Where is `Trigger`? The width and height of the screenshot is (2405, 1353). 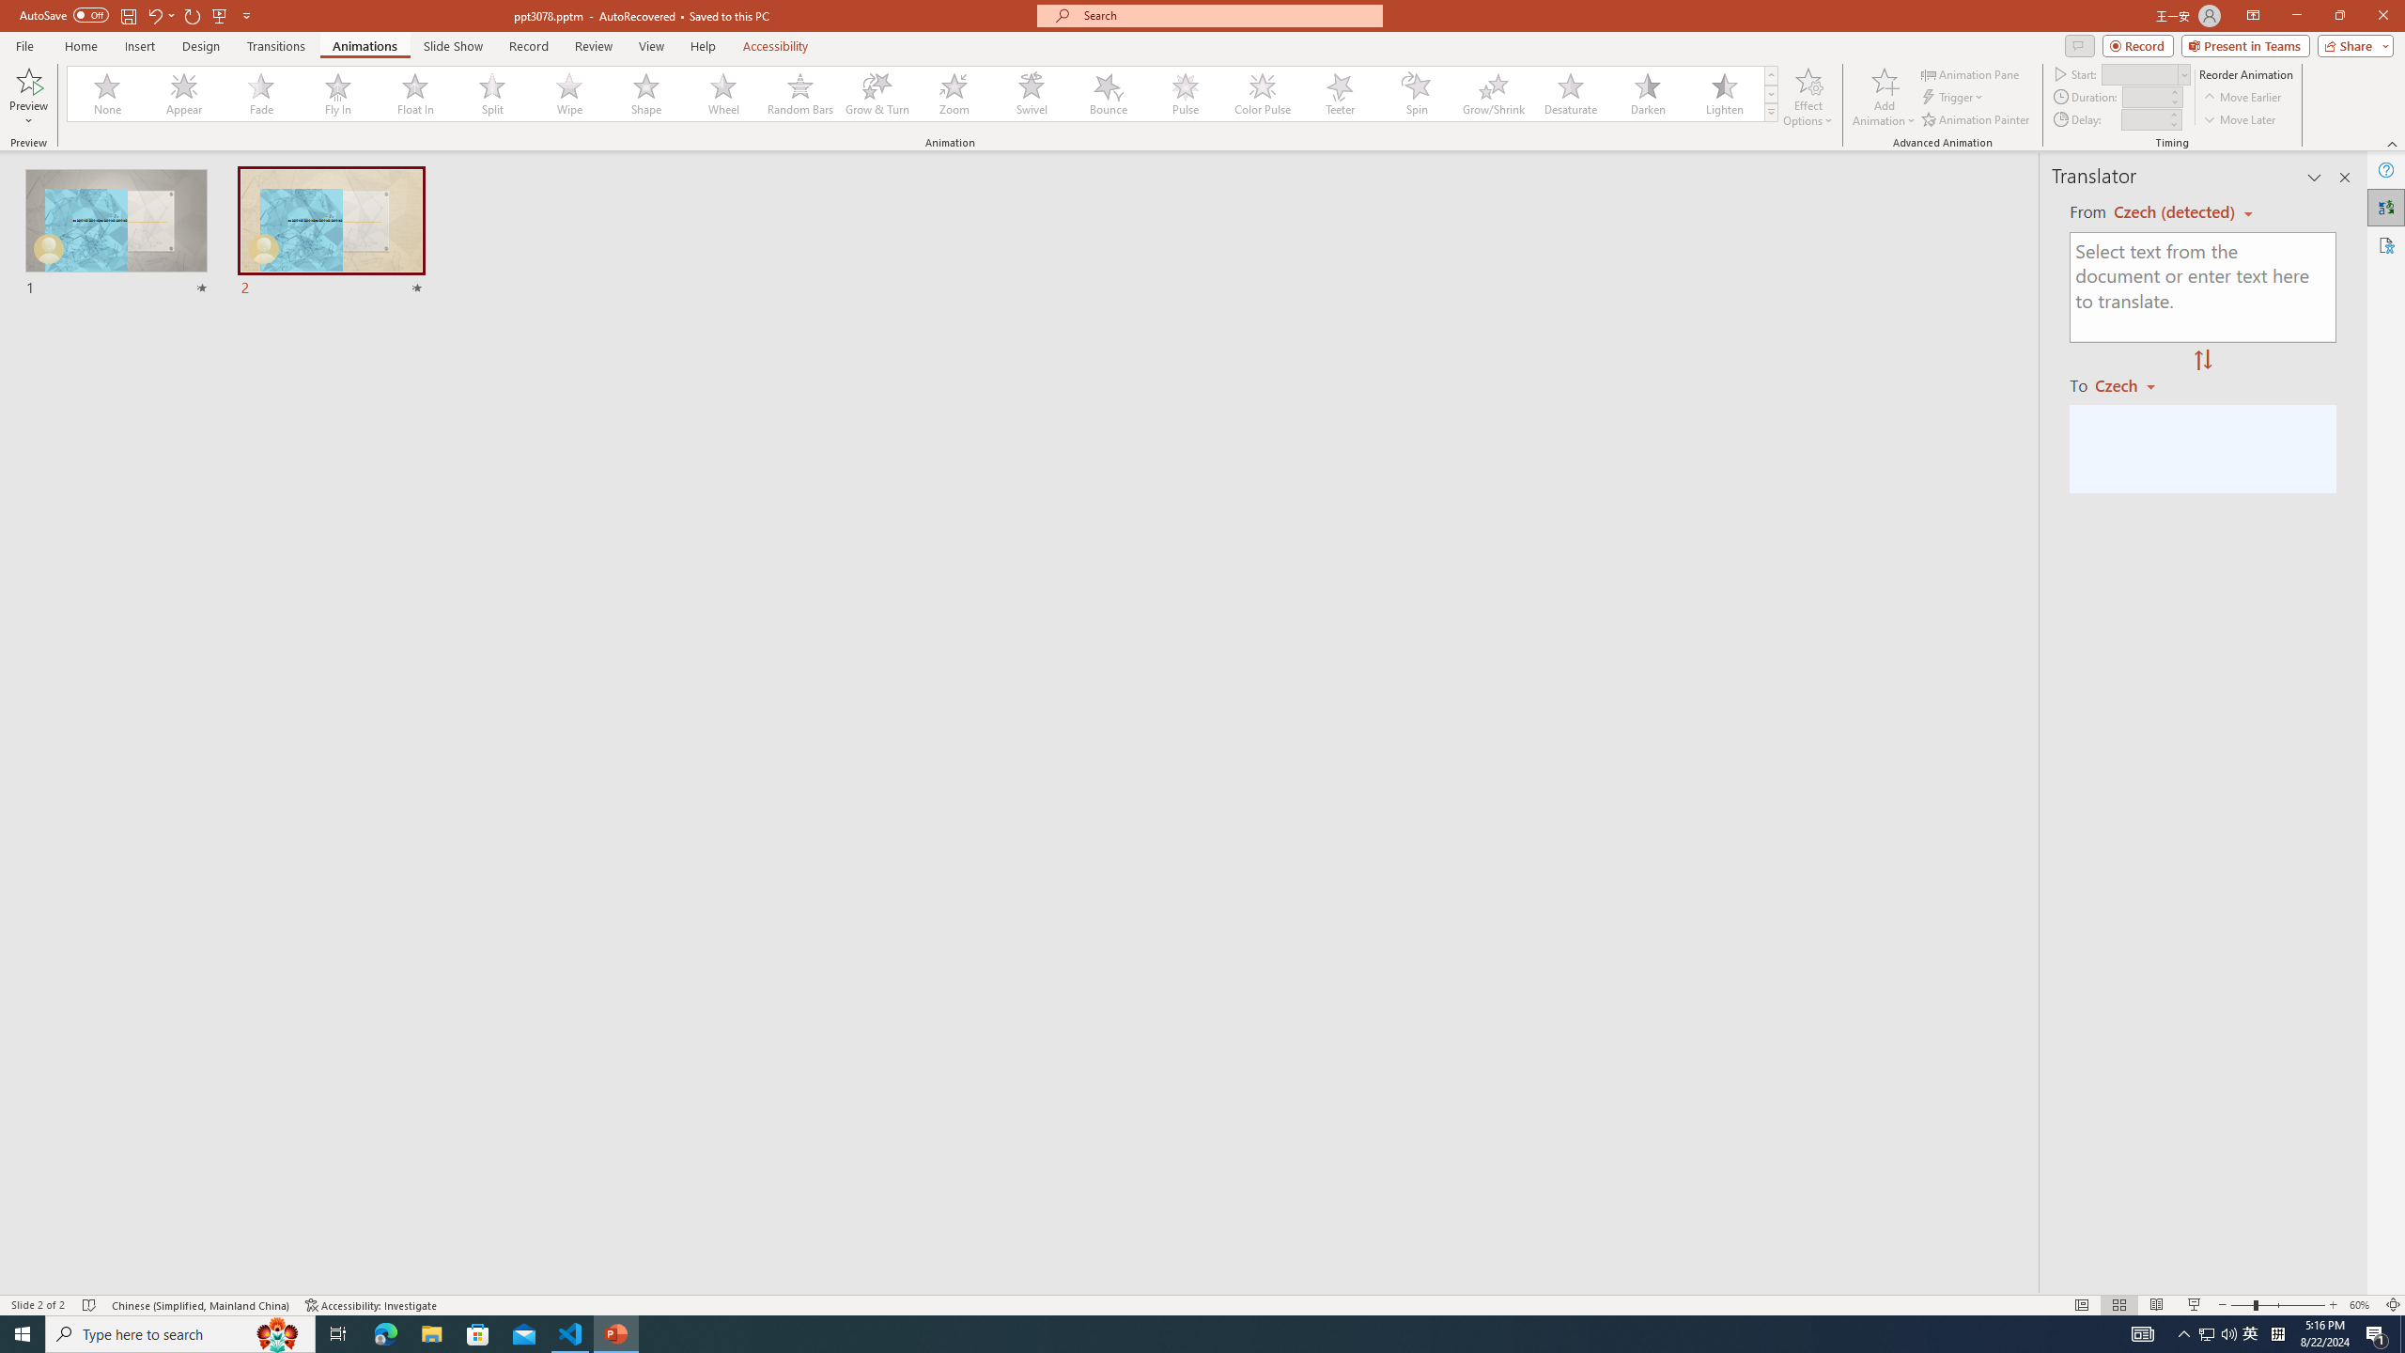
Trigger is located at coordinates (1954, 98).